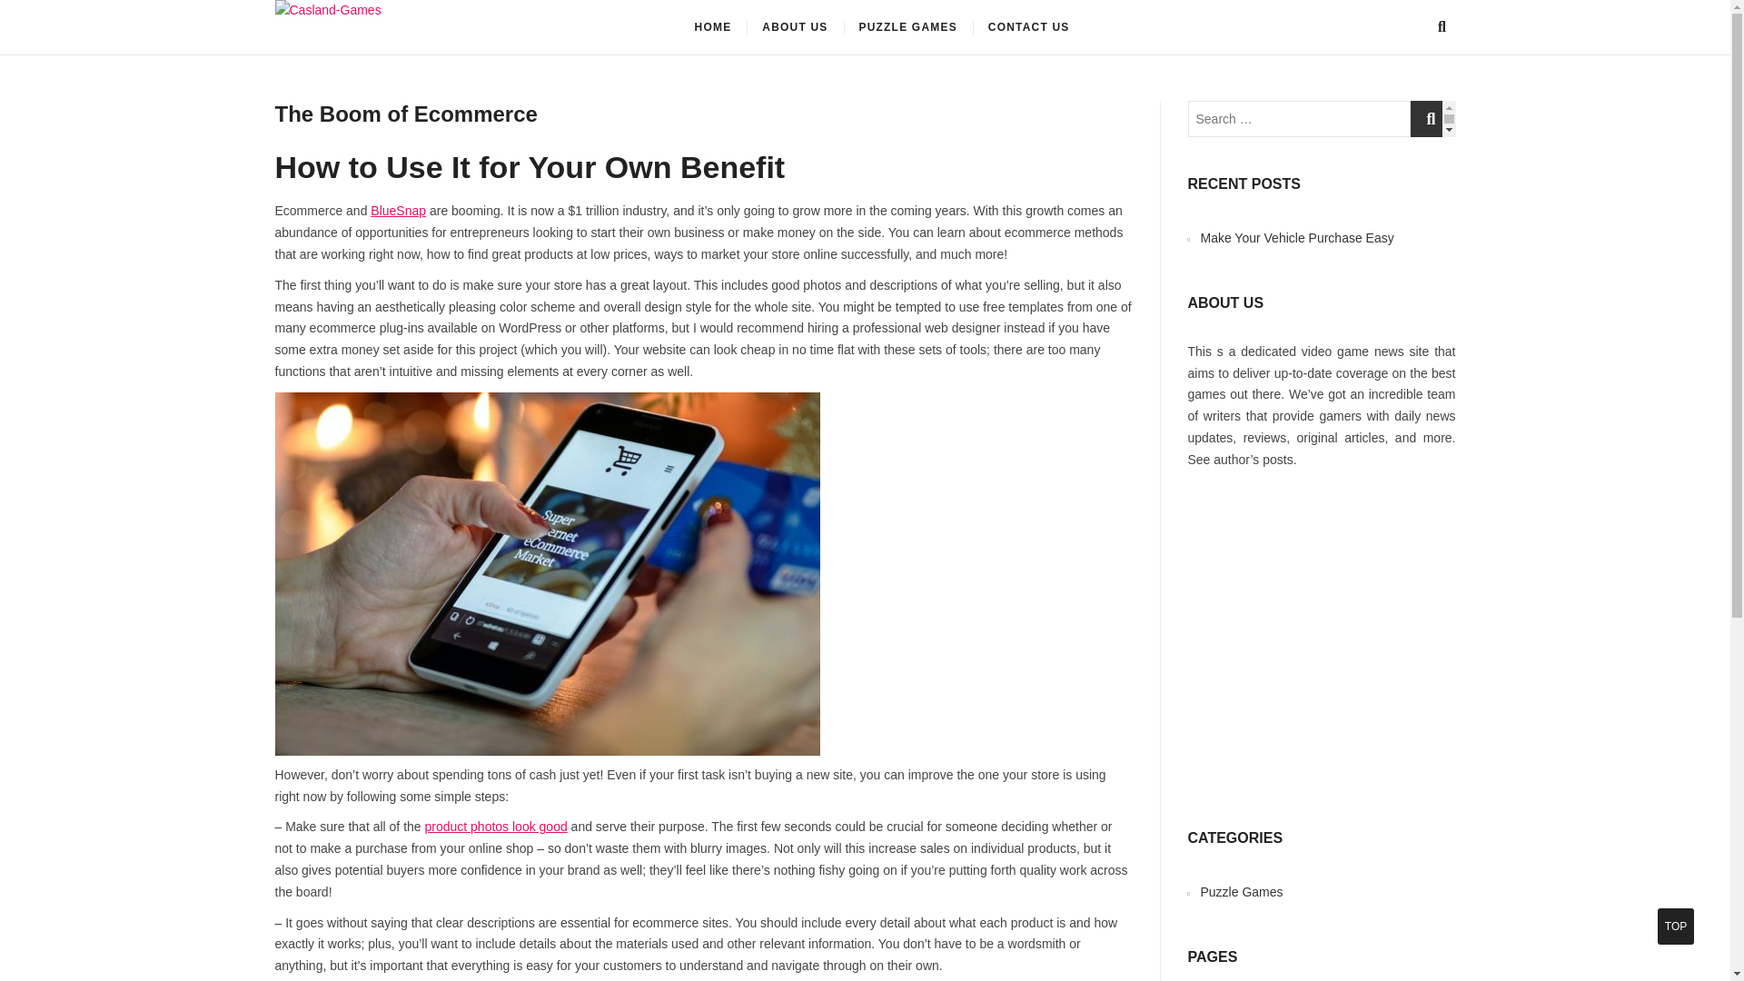 This screenshot has width=1744, height=981. What do you see at coordinates (495, 827) in the screenshot?
I see `product photos look good` at bounding box center [495, 827].